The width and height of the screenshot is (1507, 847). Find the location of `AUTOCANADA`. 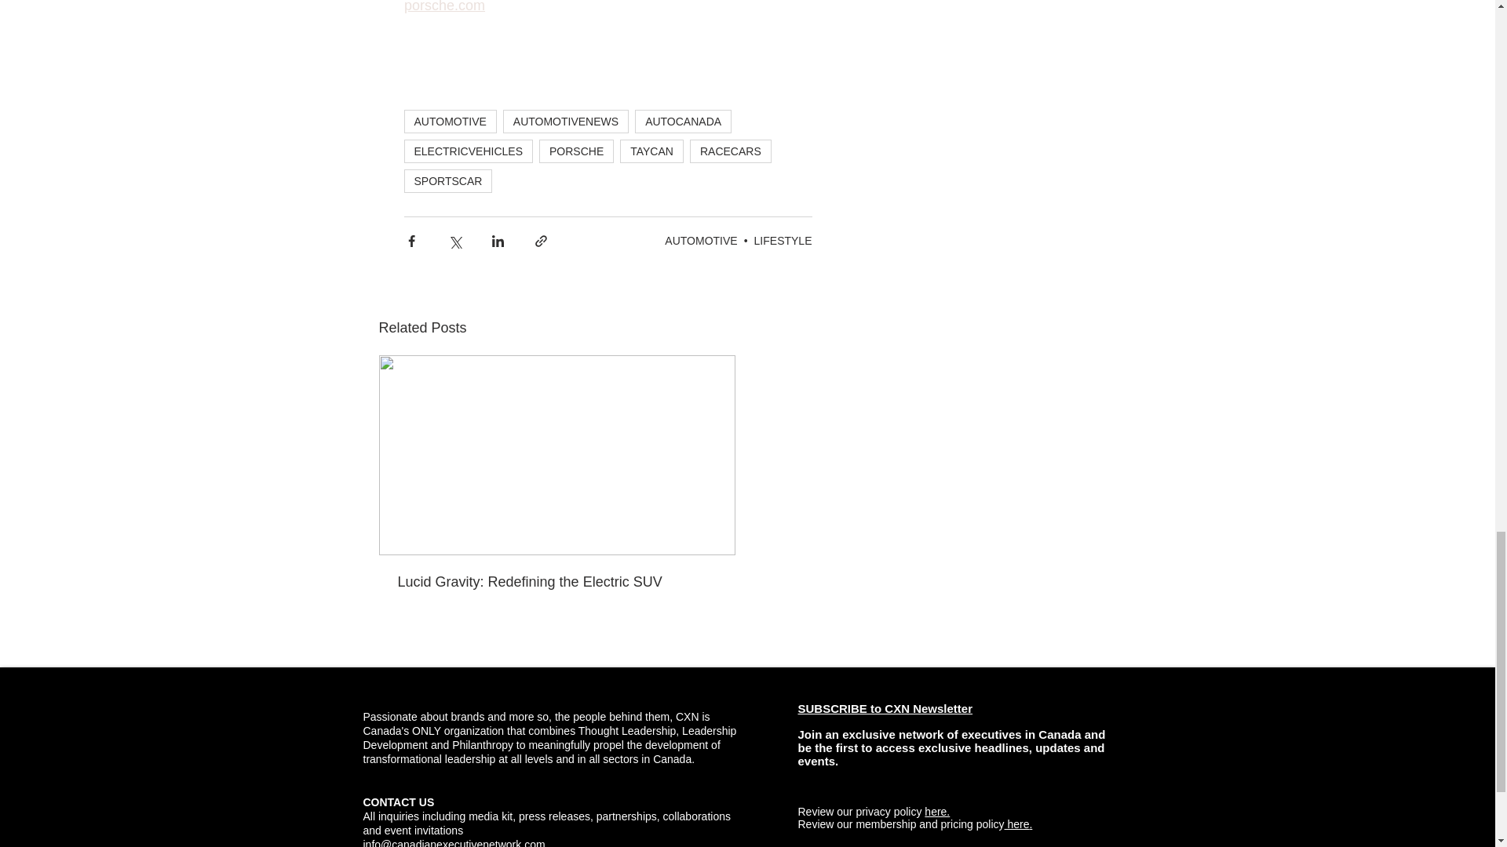

AUTOCANADA is located at coordinates (683, 121).